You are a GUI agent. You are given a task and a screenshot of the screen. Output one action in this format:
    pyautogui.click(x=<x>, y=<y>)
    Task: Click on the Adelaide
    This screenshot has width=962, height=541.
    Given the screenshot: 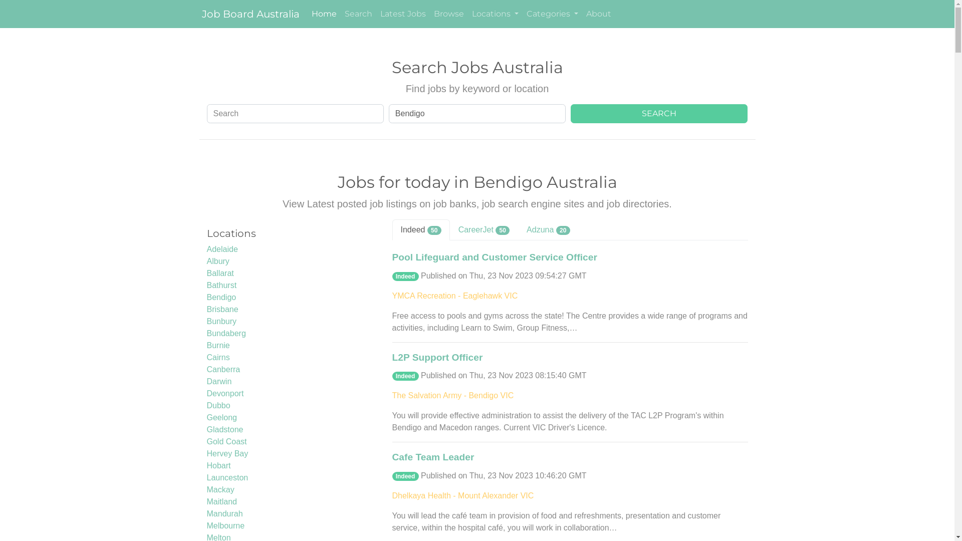 What is the action you would take?
    pyautogui.click(x=222, y=249)
    